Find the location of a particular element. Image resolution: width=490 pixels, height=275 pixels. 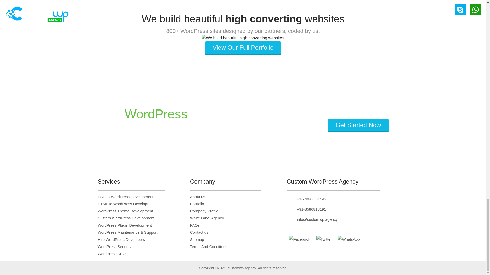

WordPress SEO is located at coordinates (111, 254).